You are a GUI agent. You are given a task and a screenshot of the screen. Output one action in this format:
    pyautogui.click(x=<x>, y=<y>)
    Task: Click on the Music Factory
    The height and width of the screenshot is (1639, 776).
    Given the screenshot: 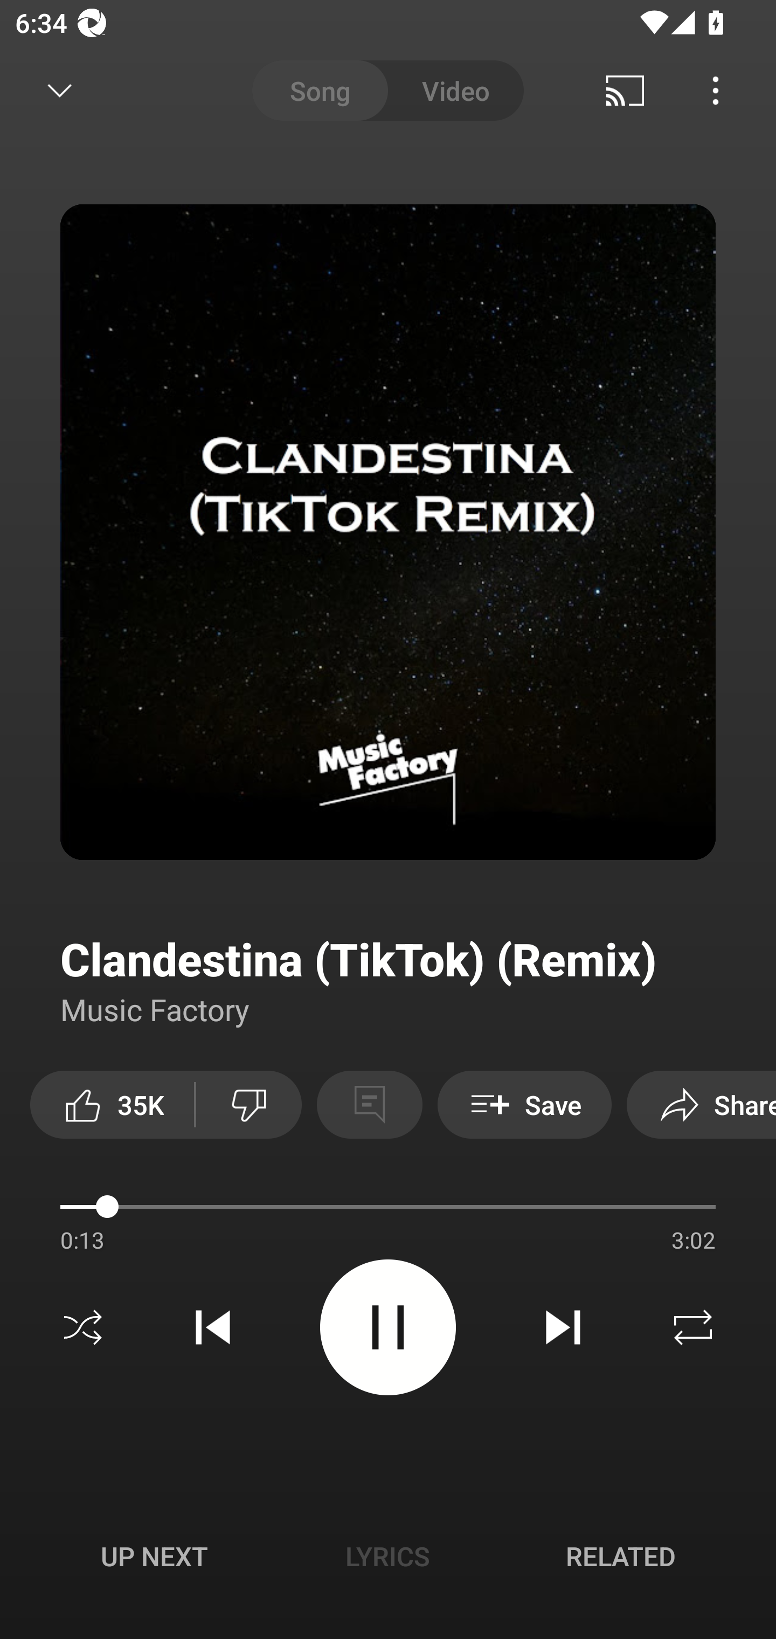 What is the action you would take?
    pyautogui.click(x=155, y=1009)
    